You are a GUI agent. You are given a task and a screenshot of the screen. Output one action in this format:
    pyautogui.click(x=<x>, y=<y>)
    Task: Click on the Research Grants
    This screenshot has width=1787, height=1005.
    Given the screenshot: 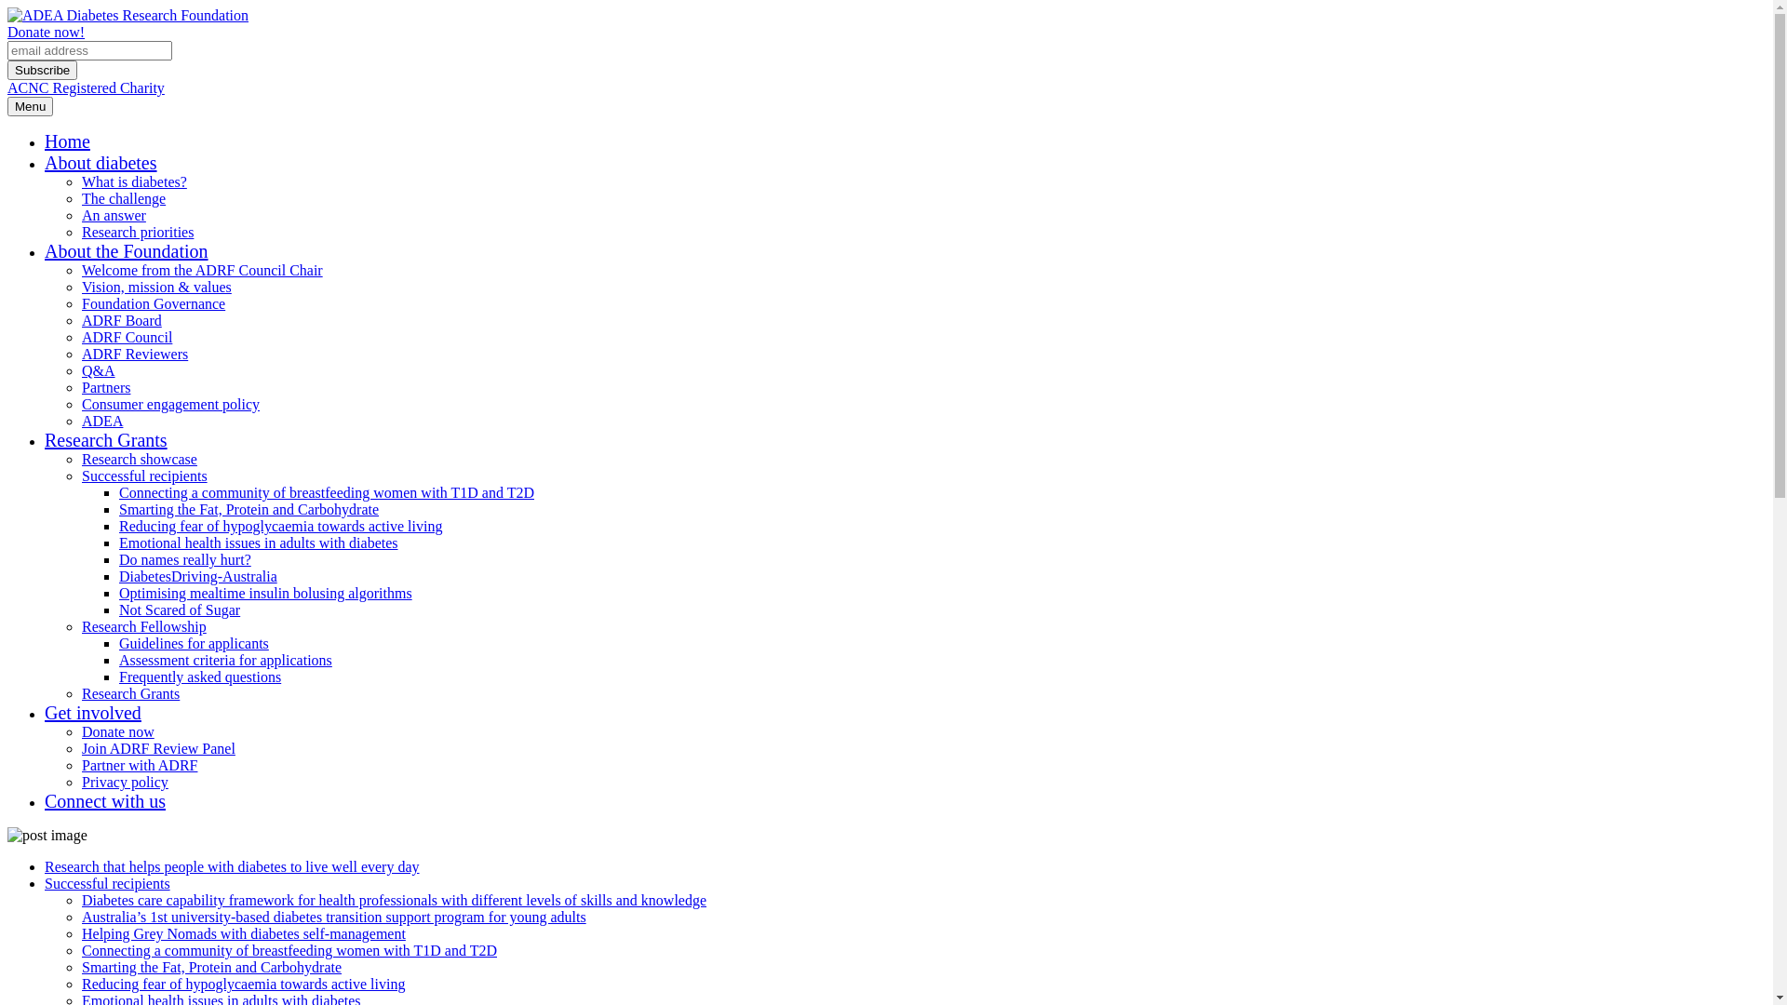 What is the action you would take?
    pyautogui.click(x=130, y=694)
    